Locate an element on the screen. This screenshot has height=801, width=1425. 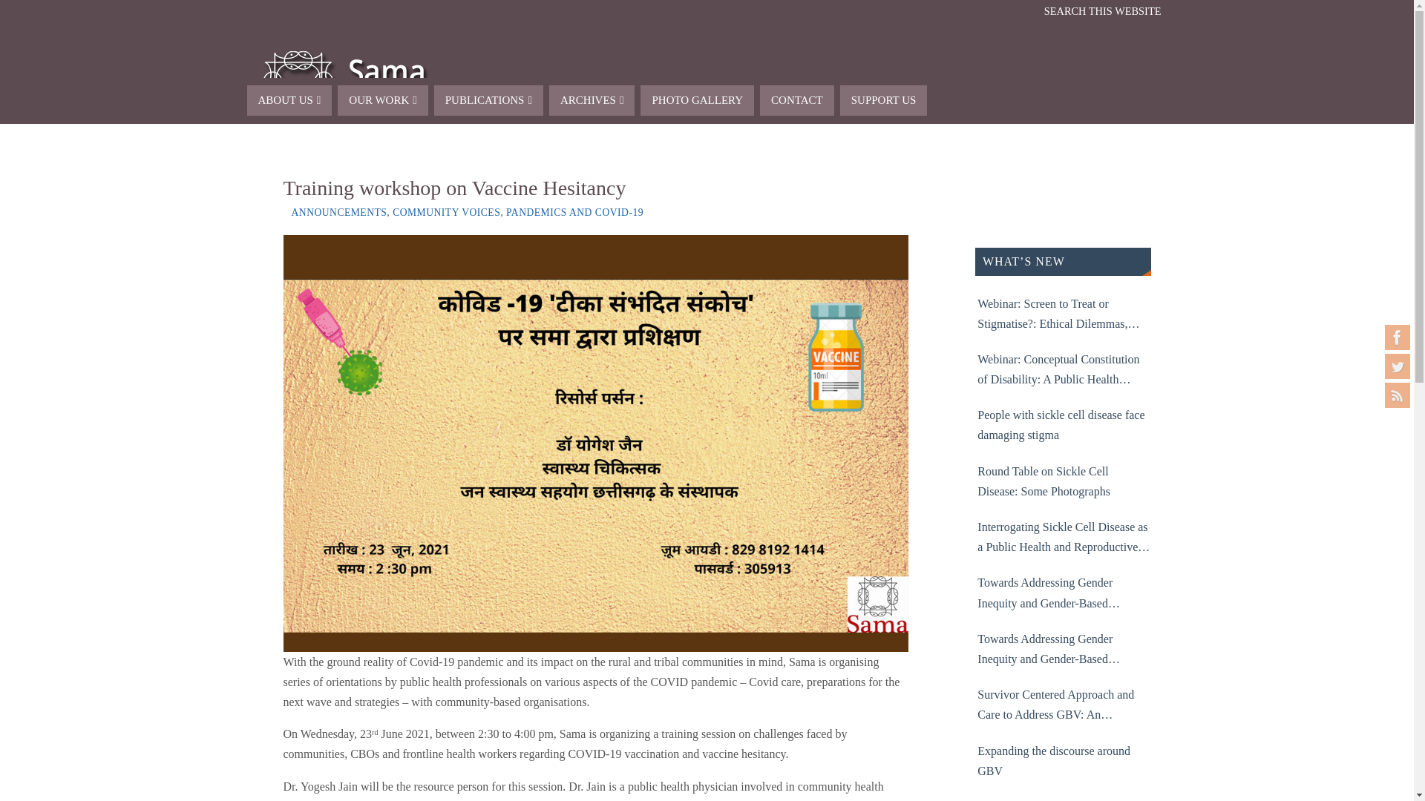
SEARCH THIS WEBSITE is located at coordinates (1103, 11).